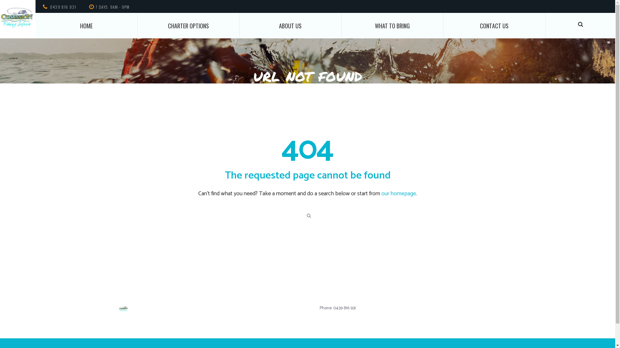 This screenshot has width=620, height=348. What do you see at coordinates (494, 26) in the screenshot?
I see `CONTACT US` at bounding box center [494, 26].